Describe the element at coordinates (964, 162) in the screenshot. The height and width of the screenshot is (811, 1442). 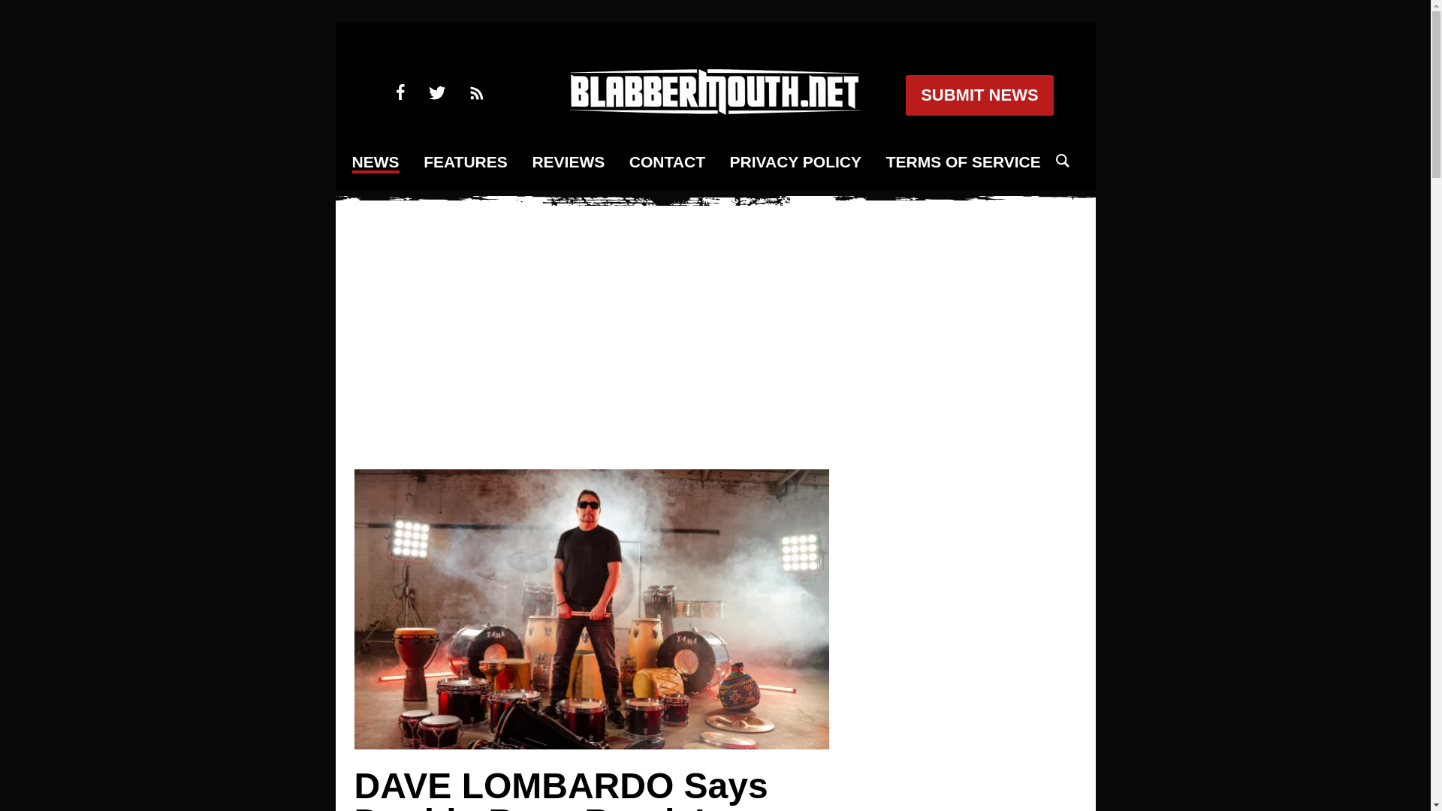
I see `TERMS OF SERVICE` at that location.